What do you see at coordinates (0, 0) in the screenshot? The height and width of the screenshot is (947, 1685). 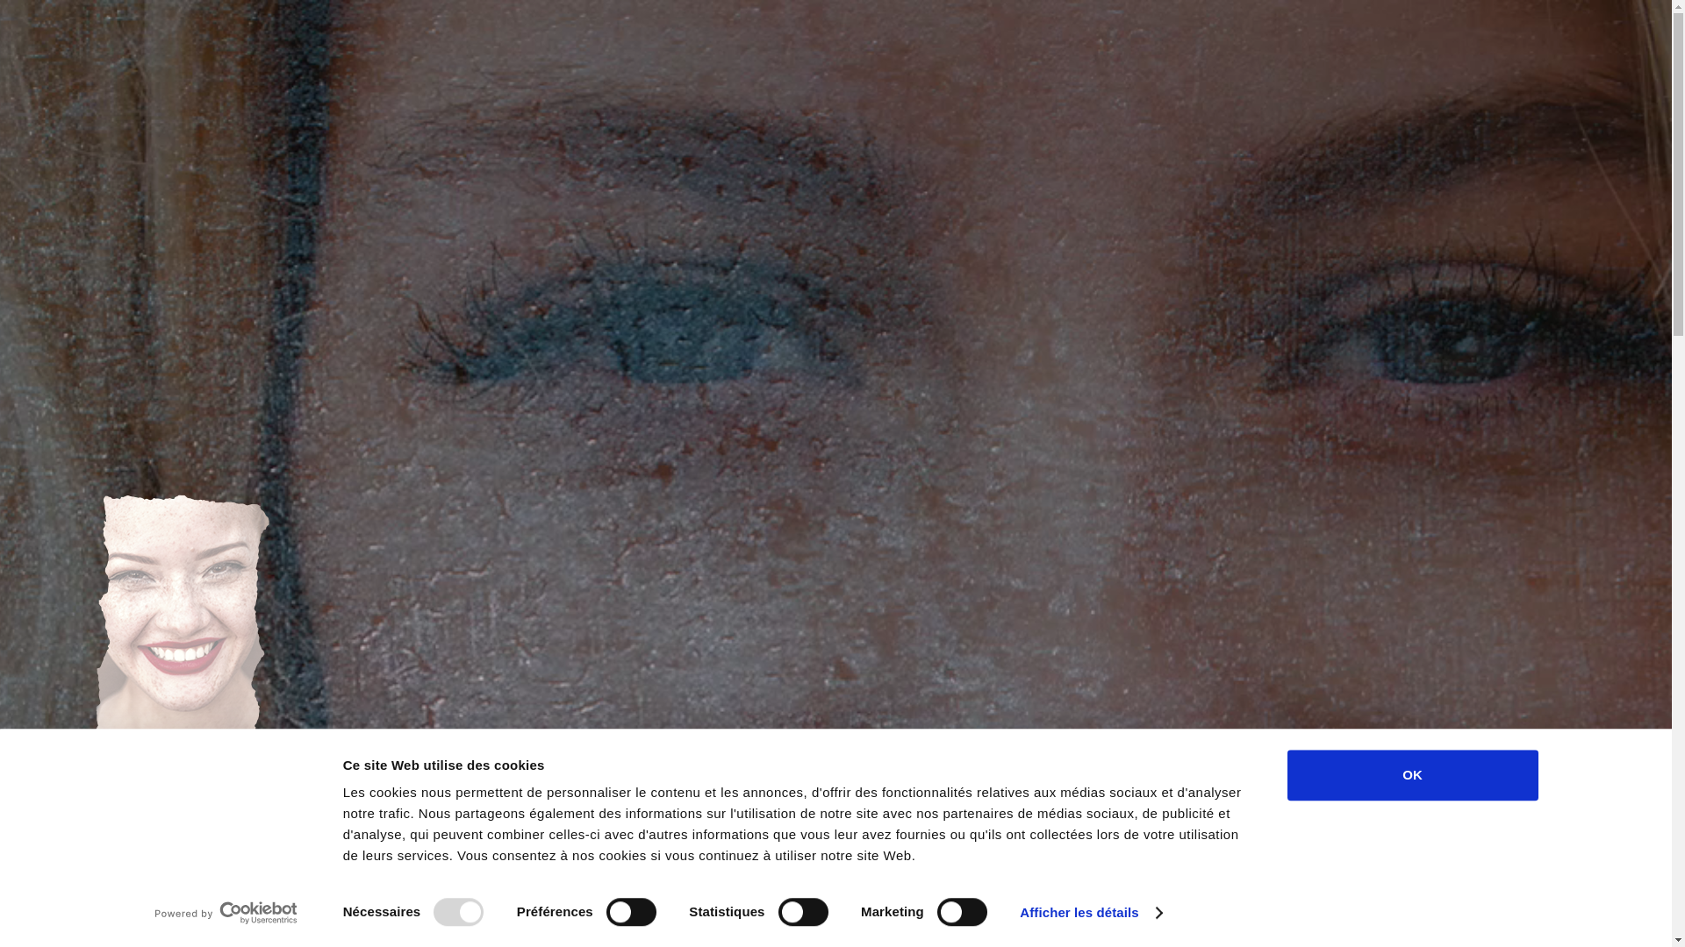 I see `Overslaan en naar de inhoud gaan` at bounding box center [0, 0].